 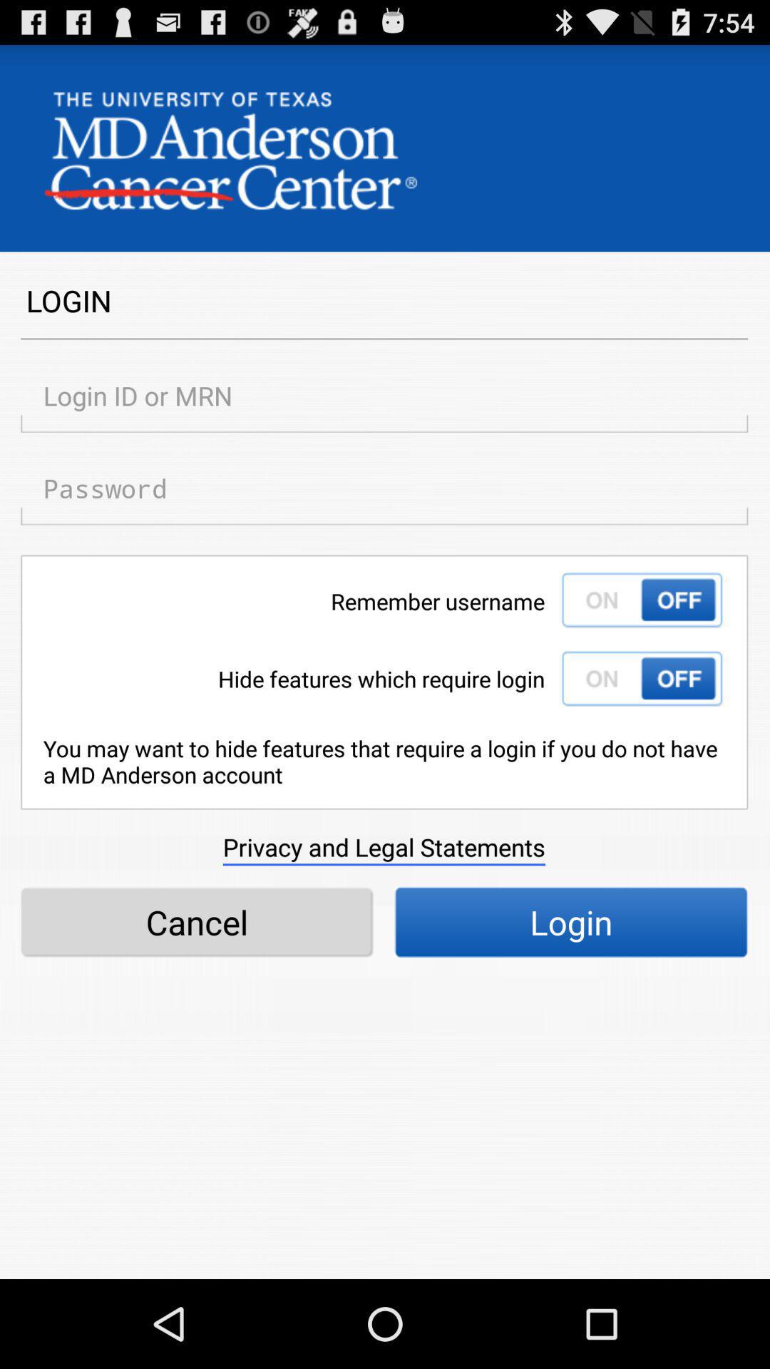 I want to click on jump until the privacy and legal icon, so click(x=384, y=847).